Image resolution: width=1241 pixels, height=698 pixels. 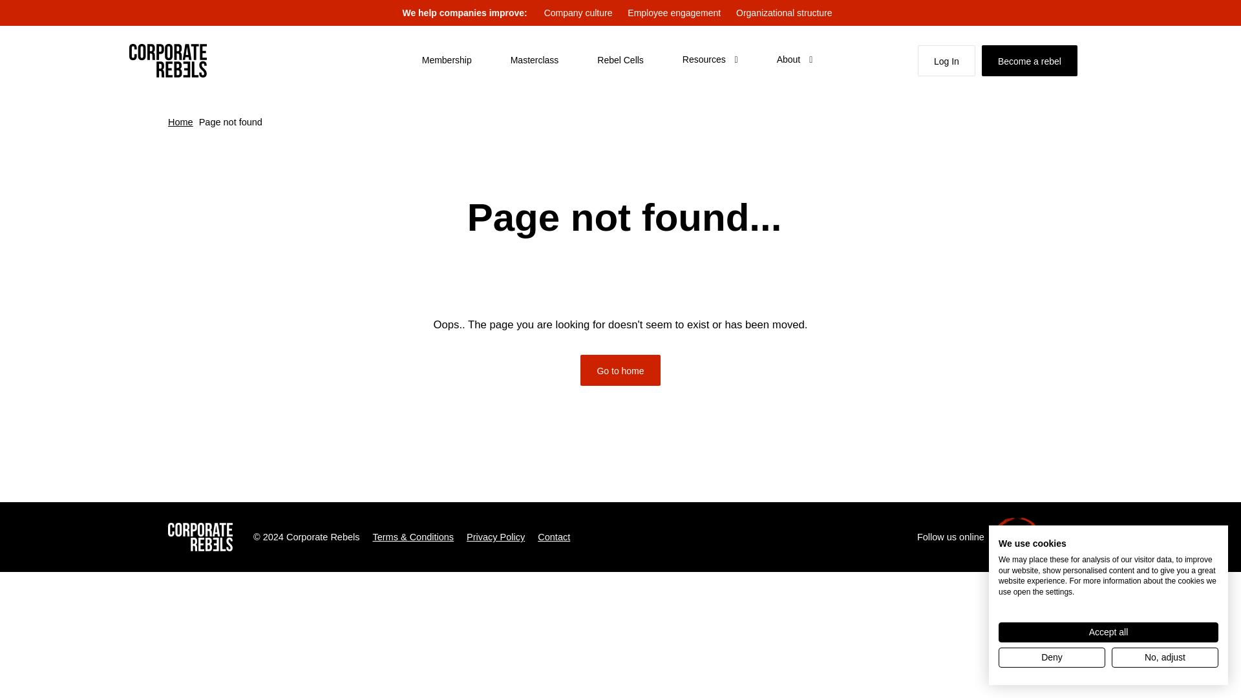 What do you see at coordinates (578, 13) in the screenshot?
I see `Company culture` at bounding box center [578, 13].